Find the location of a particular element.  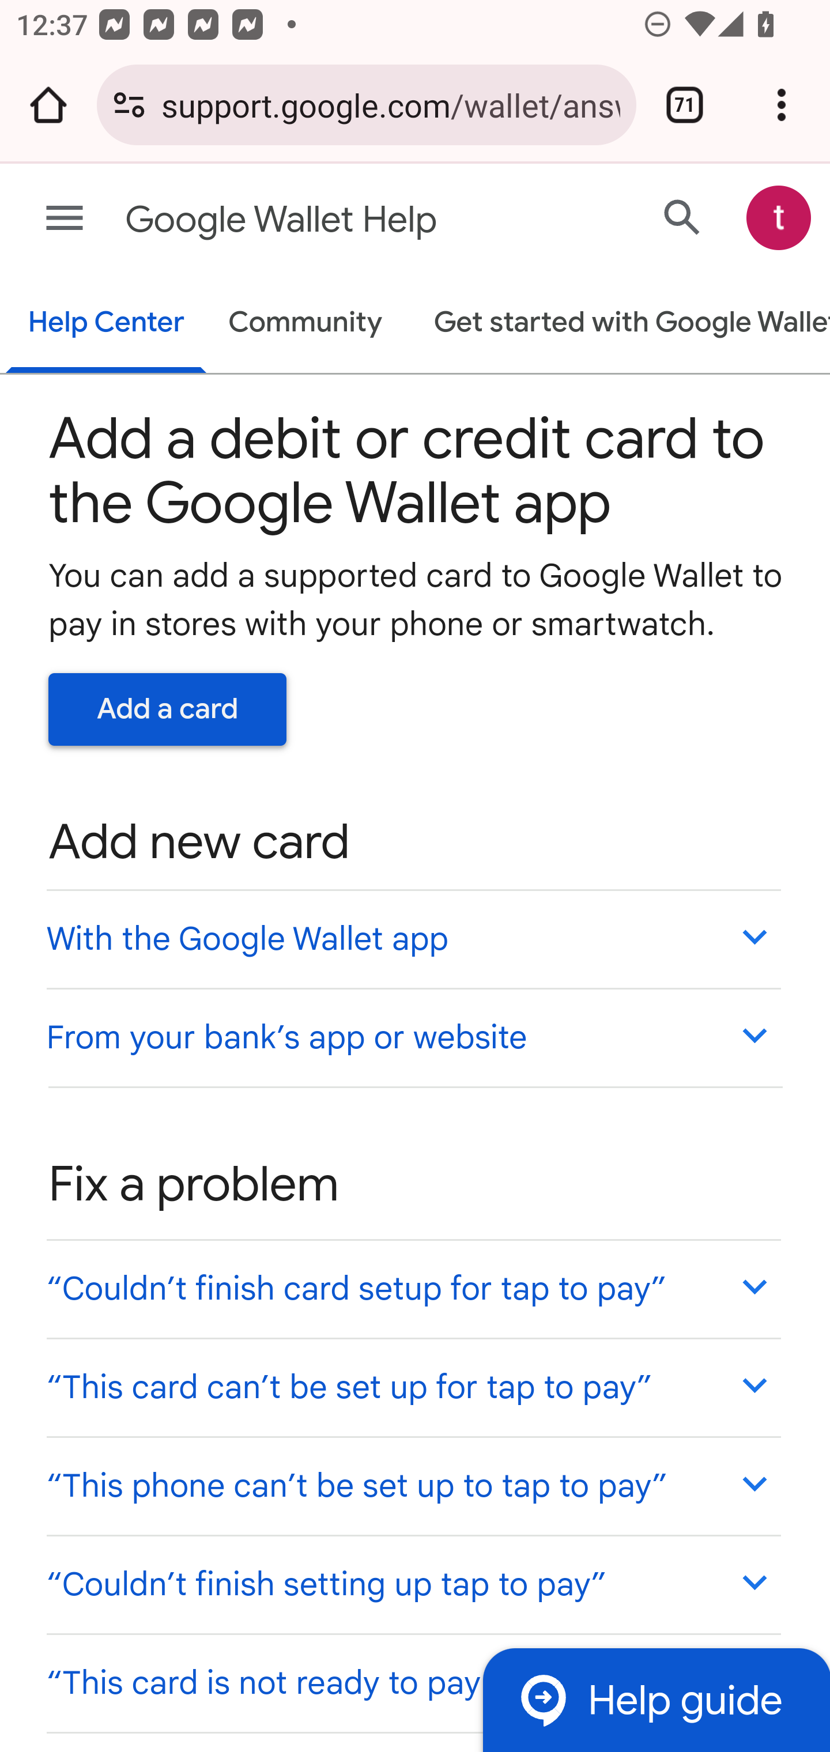

“Couldn’t finish card setup for tap to pay” is located at coordinates (413, 1289).